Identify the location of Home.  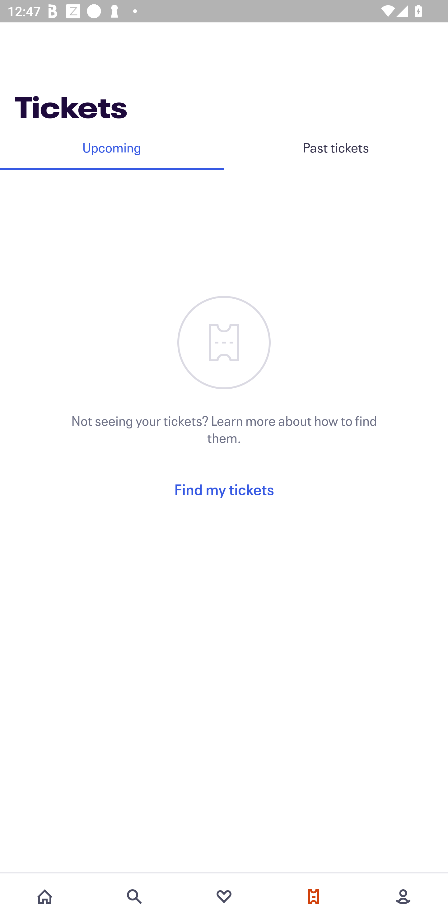
(45, 897).